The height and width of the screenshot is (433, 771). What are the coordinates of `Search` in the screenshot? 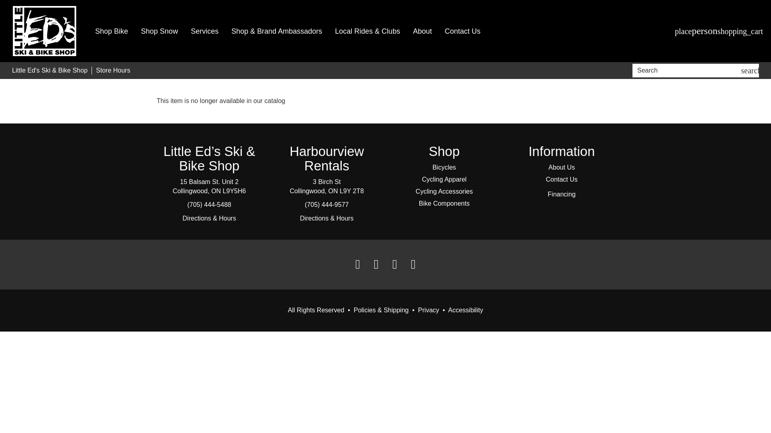 It's located at (688, 71).